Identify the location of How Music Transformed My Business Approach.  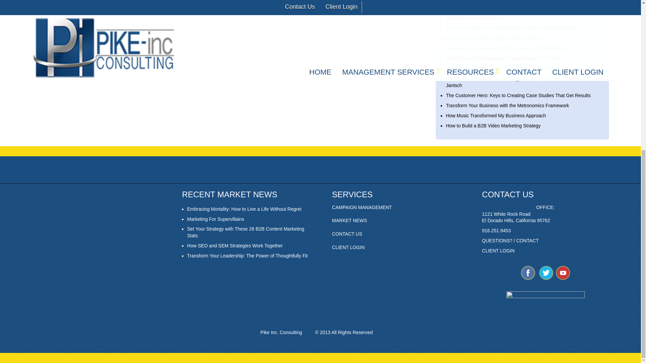
(496, 116).